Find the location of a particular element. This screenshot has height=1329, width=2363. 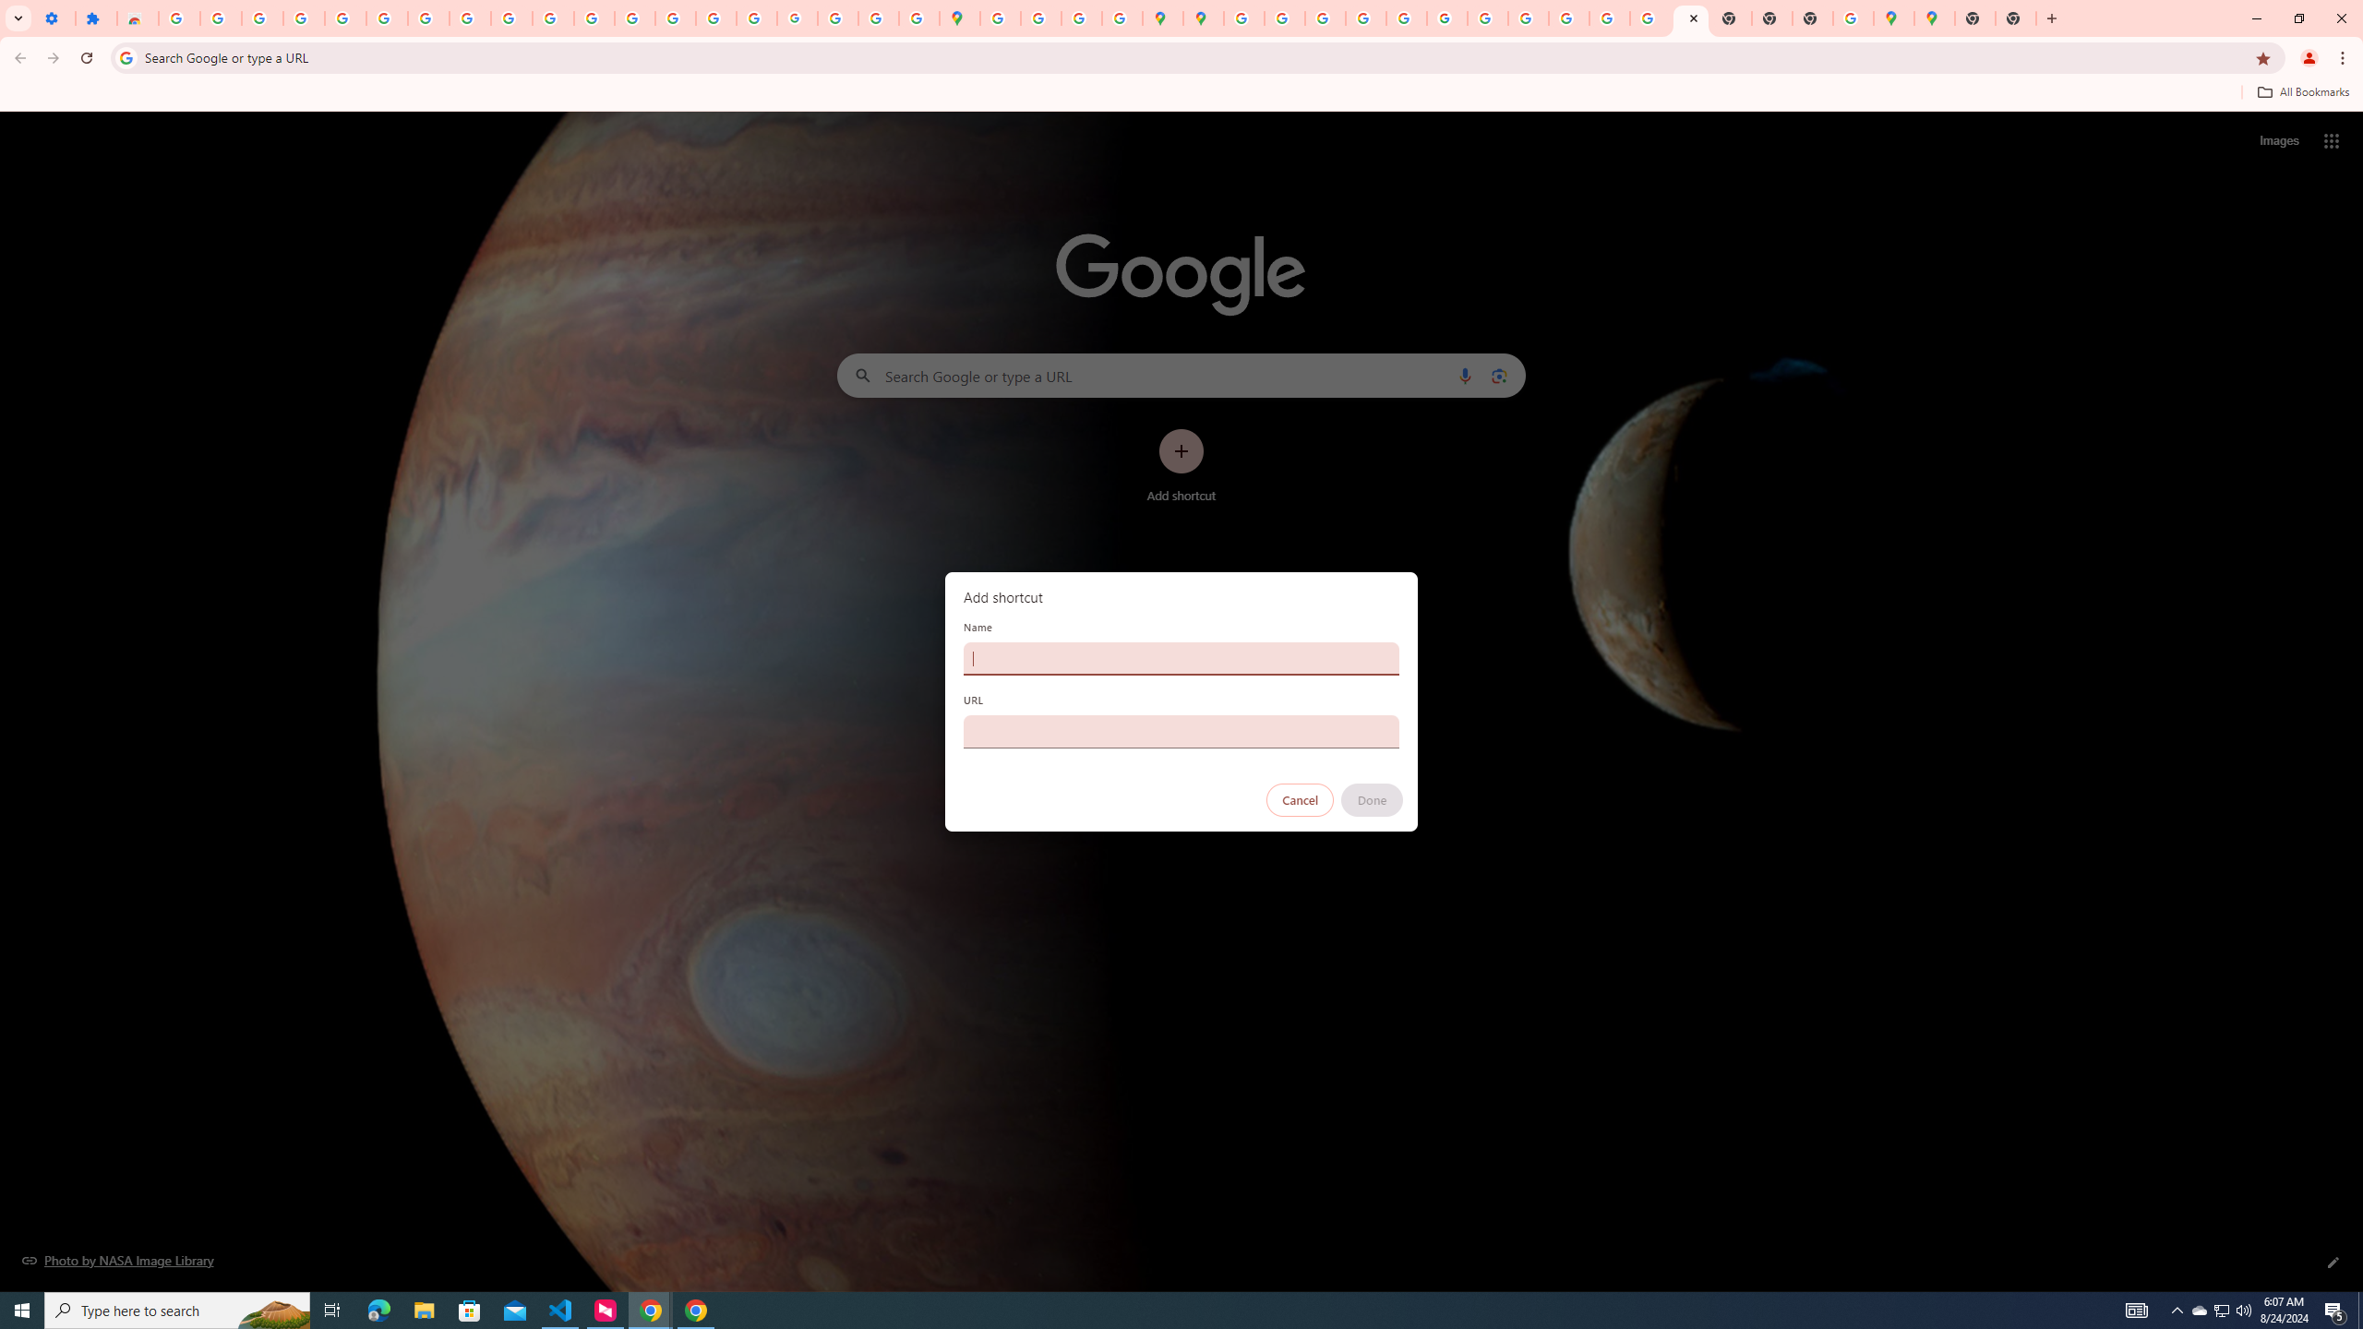

Google Maps is located at coordinates (1935, 18).